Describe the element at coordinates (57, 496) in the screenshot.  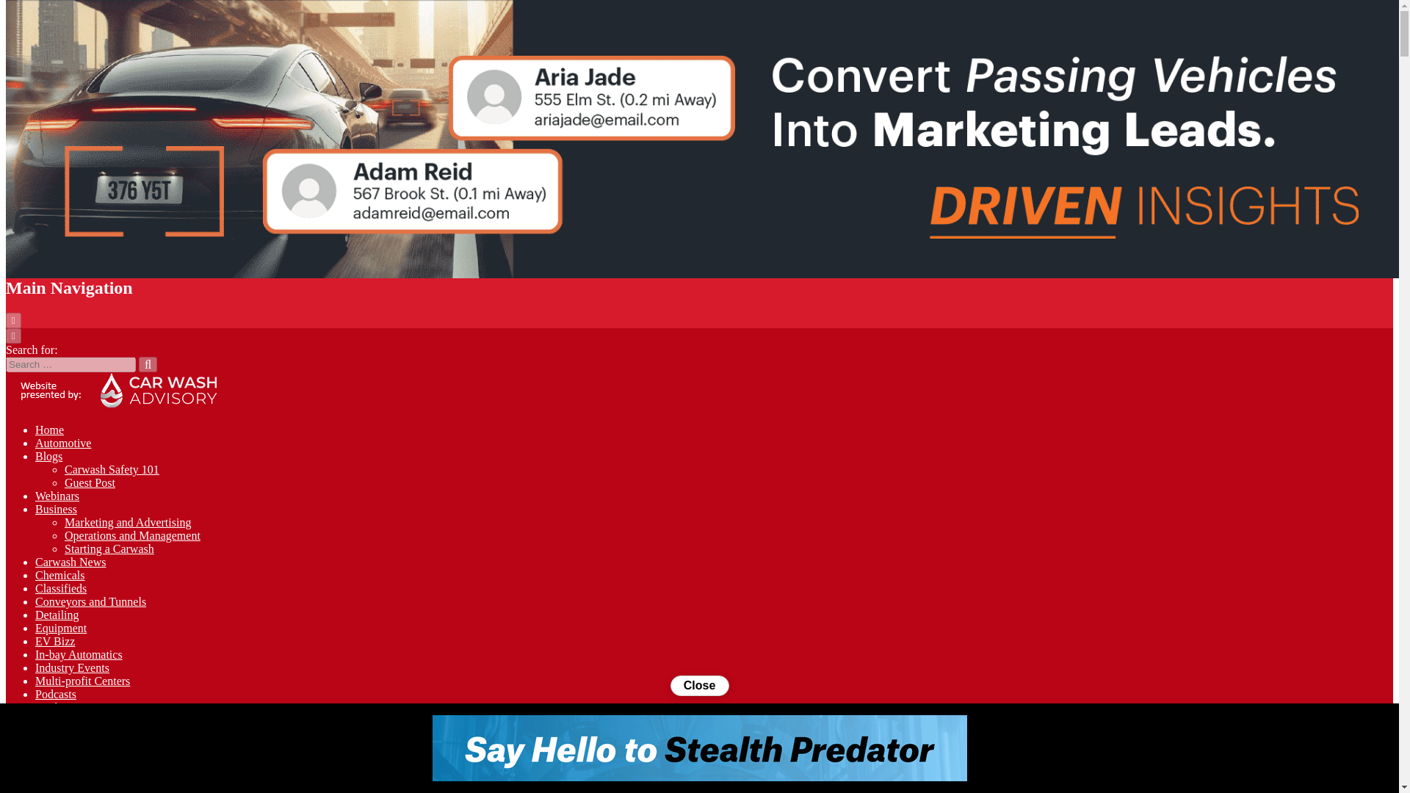
I see `Webinars` at that location.